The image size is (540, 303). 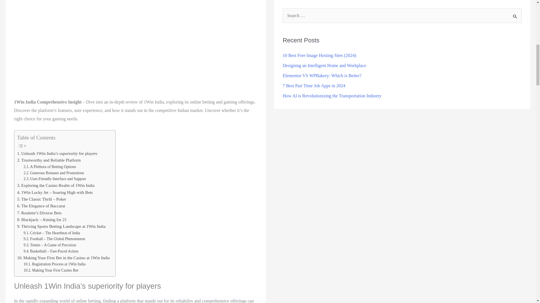 What do you see at coordinates (54, 173) in the screenshot?
I see `Generous Bonuses and Promotions` at bounding box center [54, 173].